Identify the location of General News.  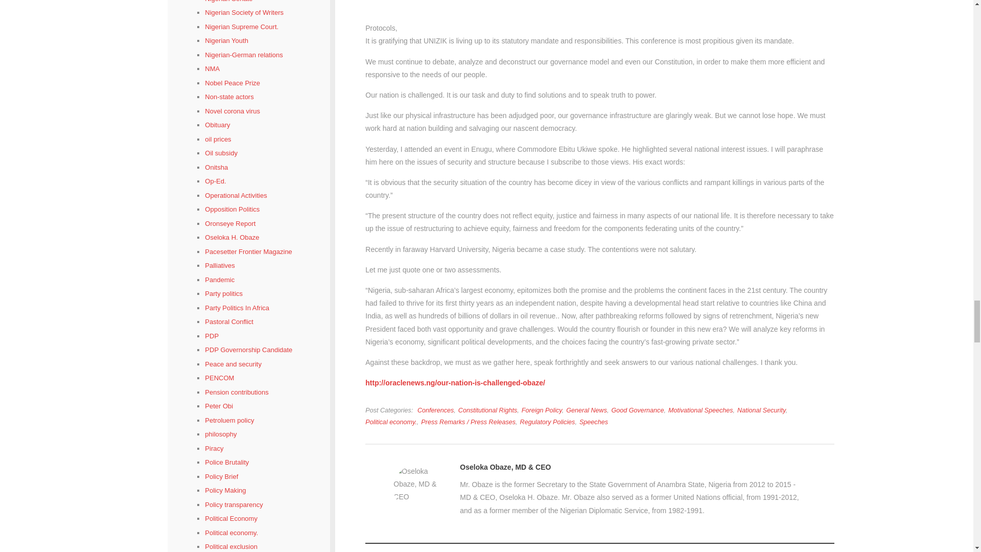
(587, 410).